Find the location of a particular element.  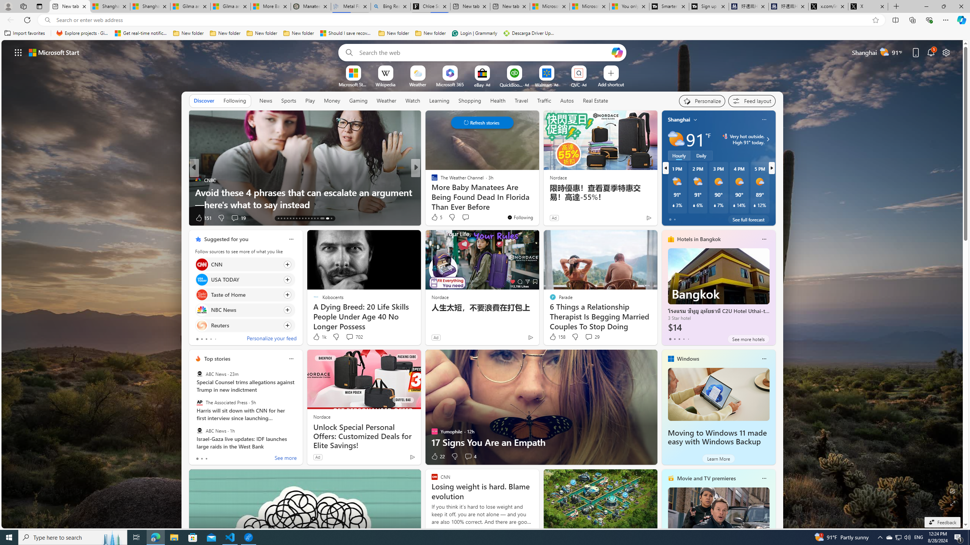

tab-3 is located at coordinates (683, 339).